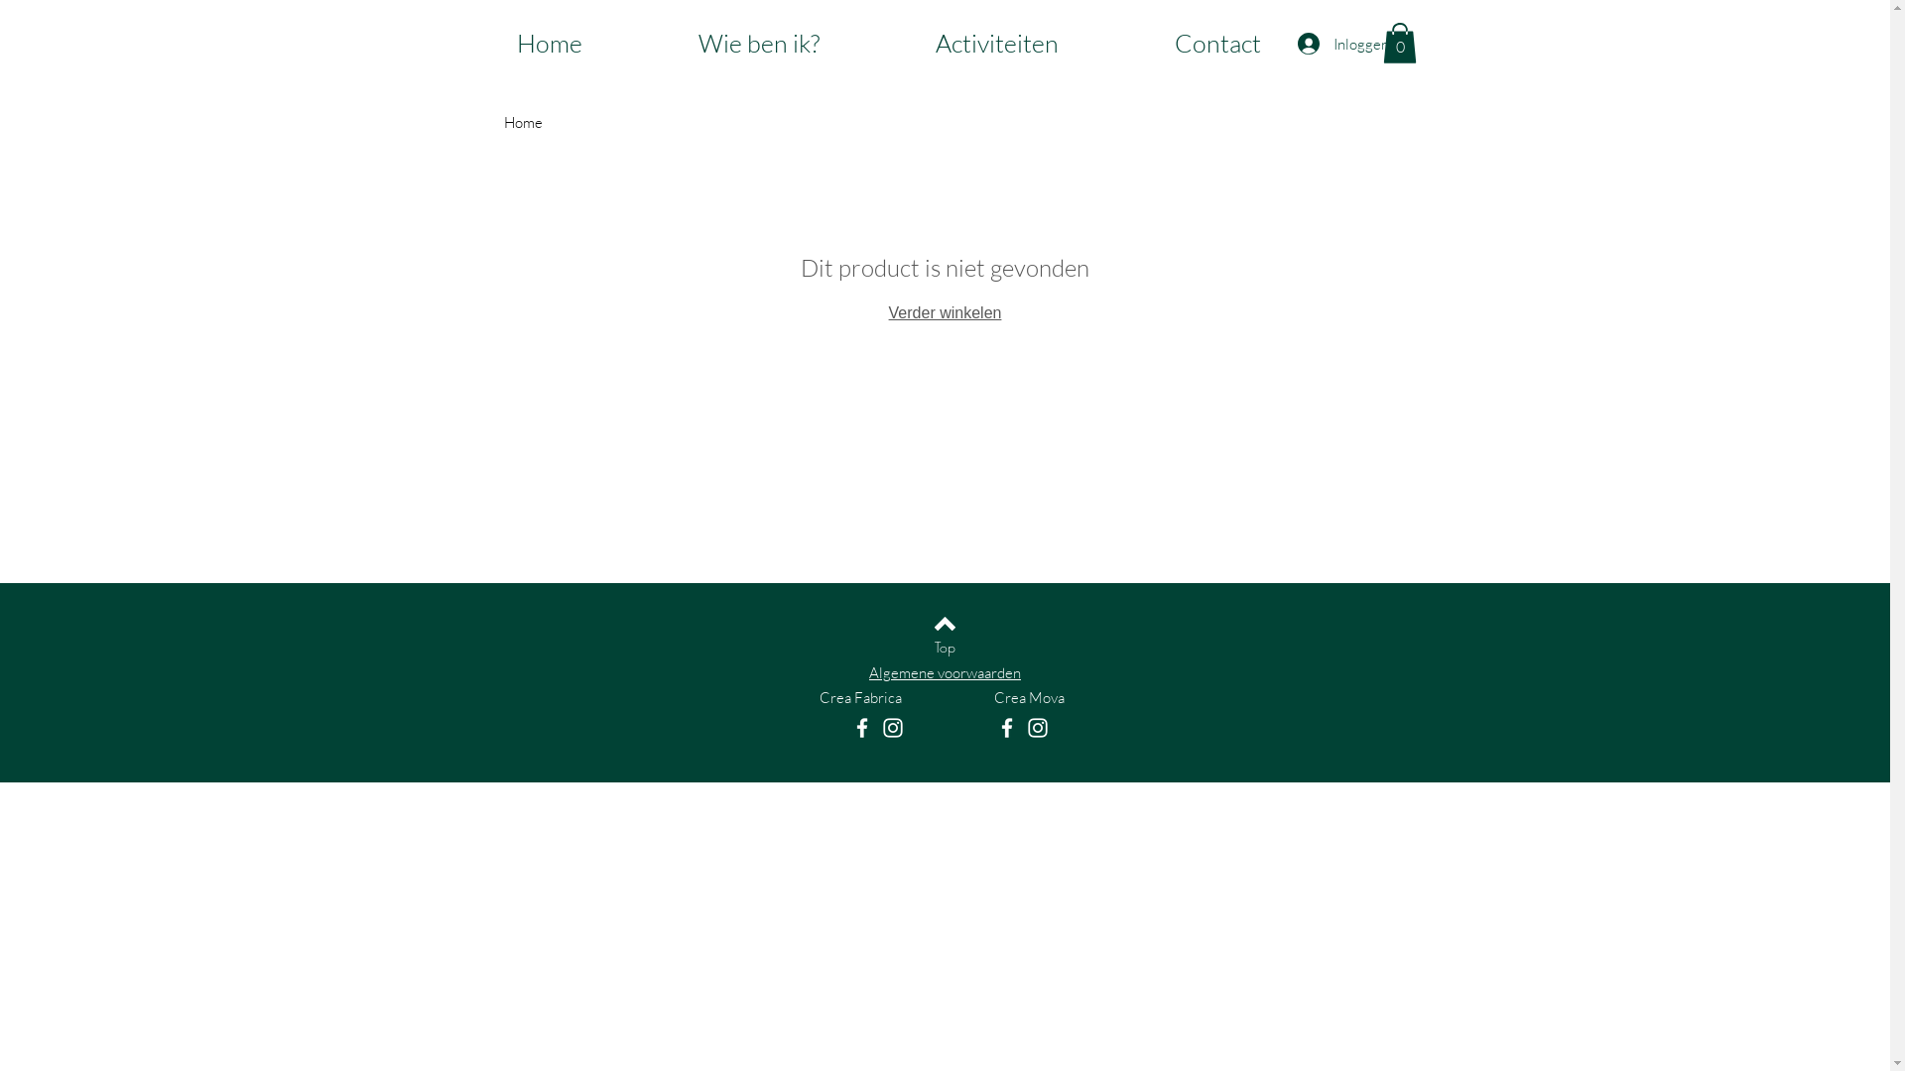 This screenshot has width=1905, height=1071. I want to click on Back to top, so click(945, 624).